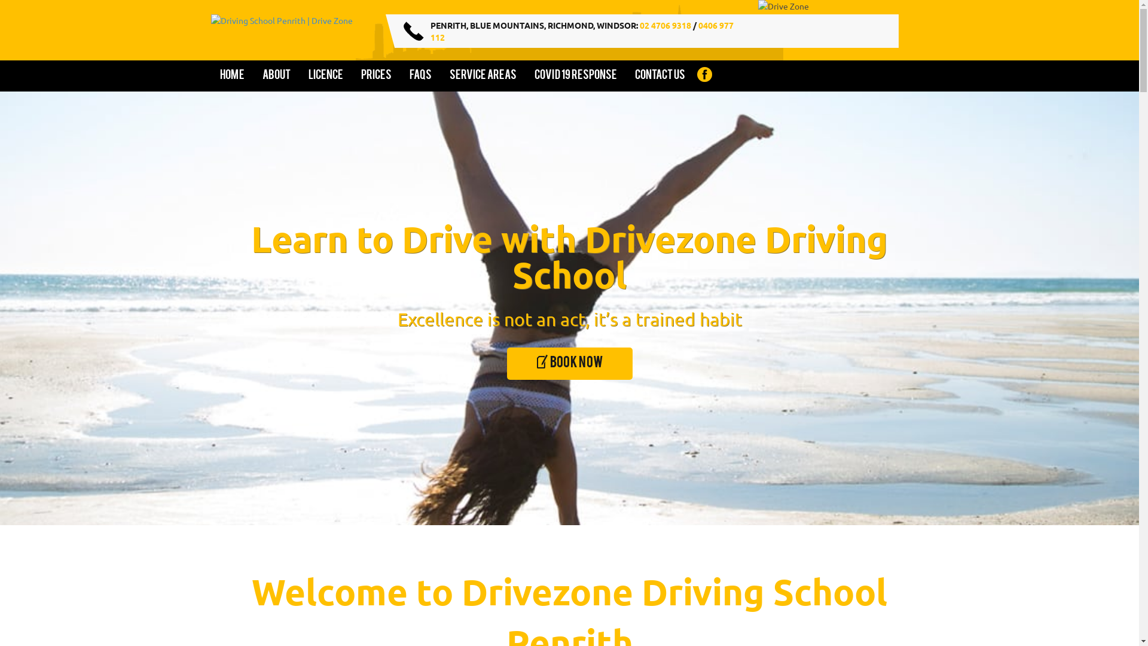 The width and height of the screenshot is (1148, 646). Describe the element at coordinates (575, 76) in the screenshot. I see `COVID 19 Response` at that location.